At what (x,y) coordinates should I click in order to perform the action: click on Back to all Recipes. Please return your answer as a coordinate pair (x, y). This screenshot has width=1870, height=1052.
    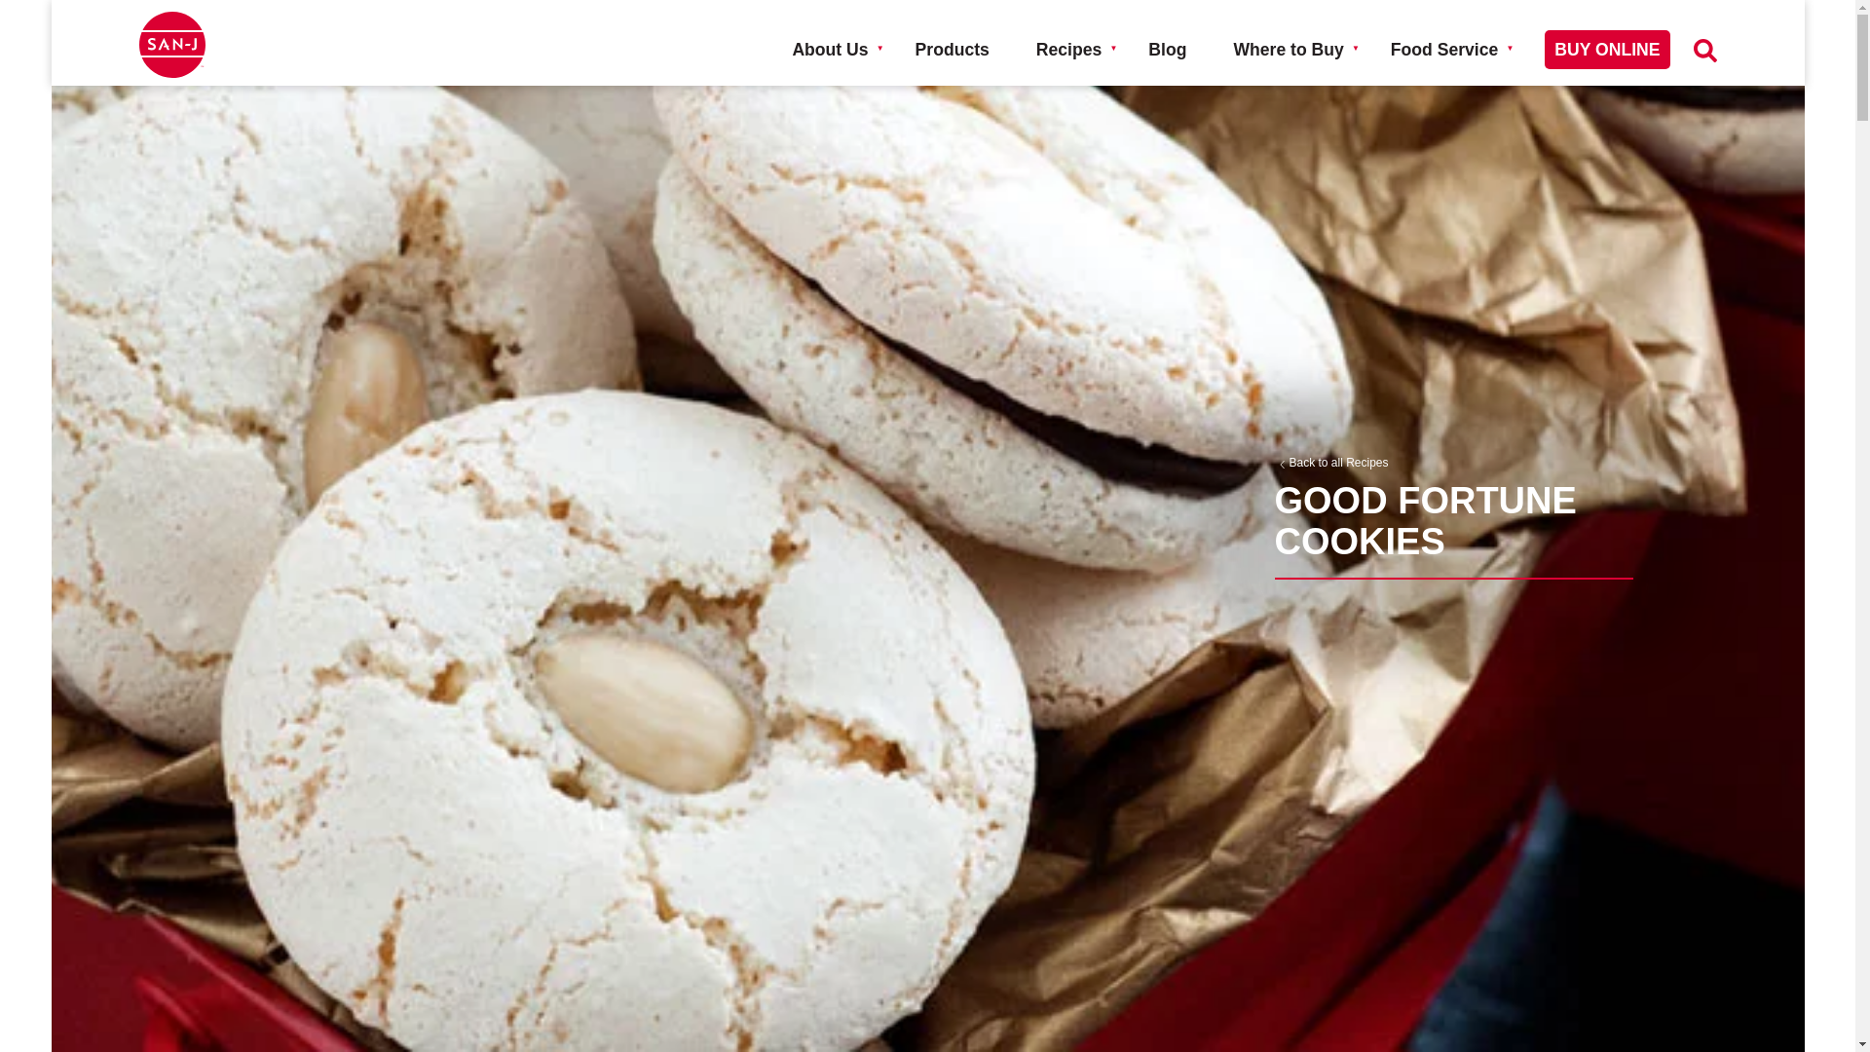
    Looking at the image, I should click on (1453, 463).